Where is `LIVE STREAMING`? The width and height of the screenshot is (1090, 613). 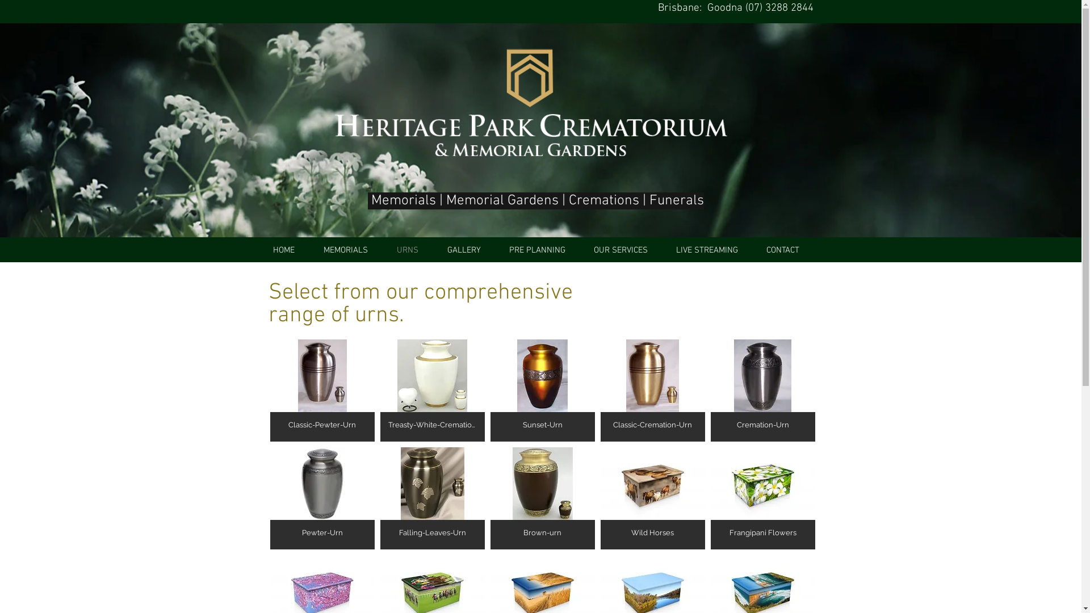 LIVE STREAMING is located at coordinates (713, 251).